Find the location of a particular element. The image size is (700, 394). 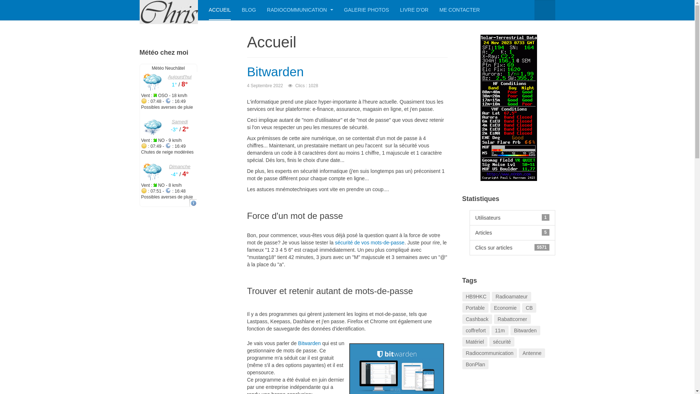

Bitwarden is located at coordinates (310, 343).